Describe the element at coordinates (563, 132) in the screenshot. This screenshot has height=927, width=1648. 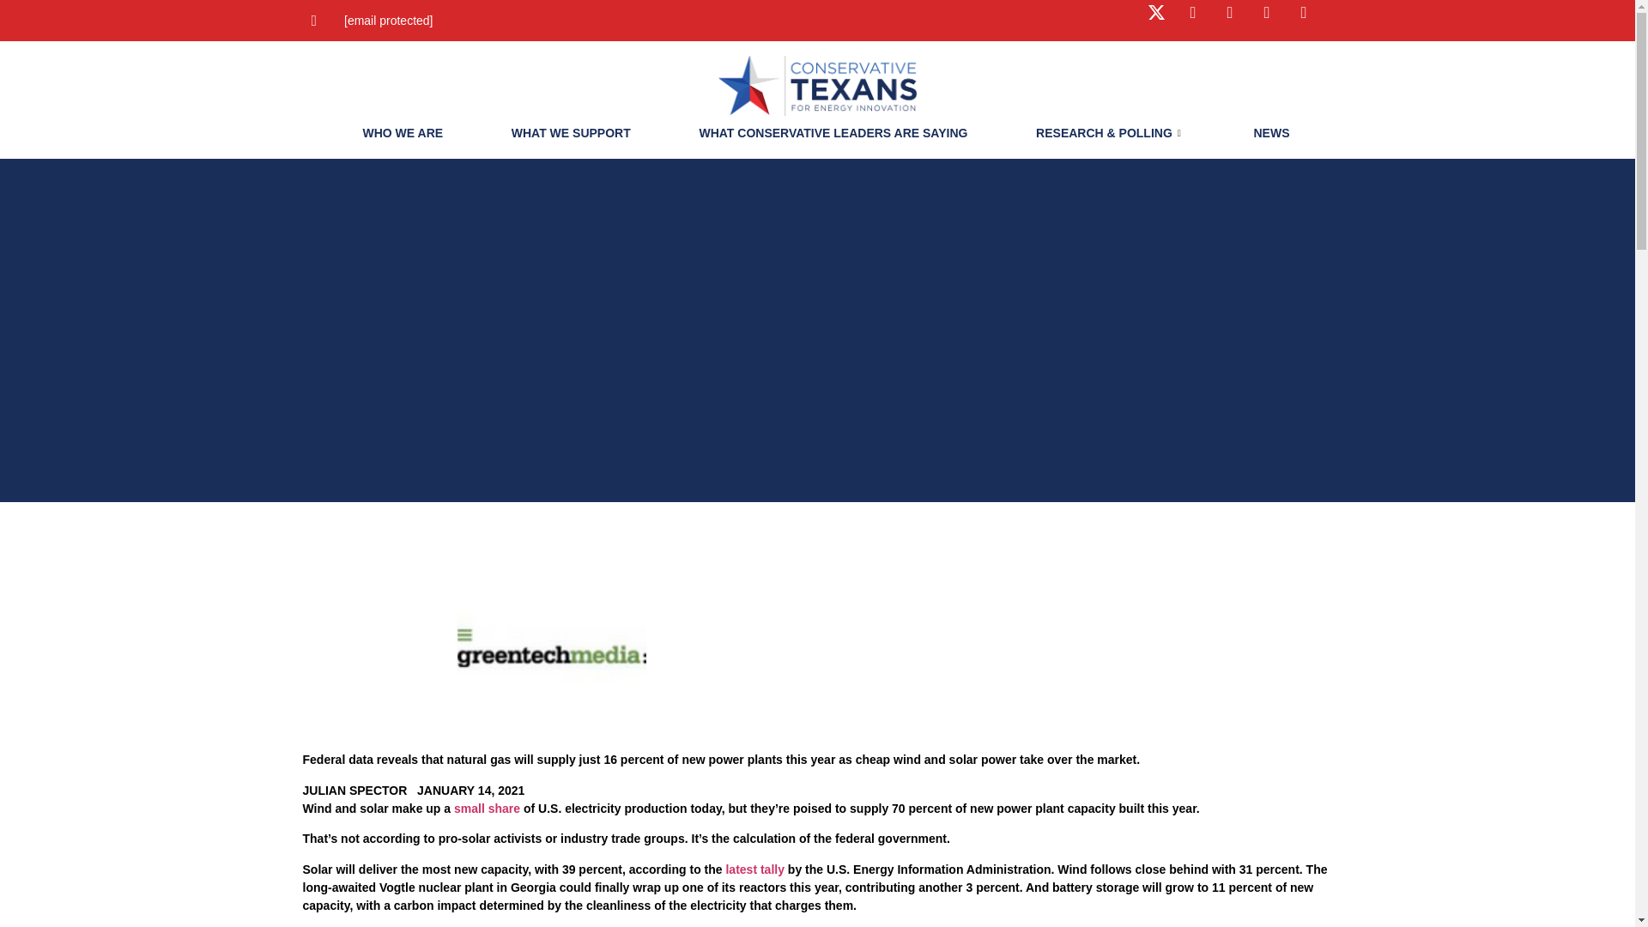
I see `WHAT WE SUPPORT` at that location.